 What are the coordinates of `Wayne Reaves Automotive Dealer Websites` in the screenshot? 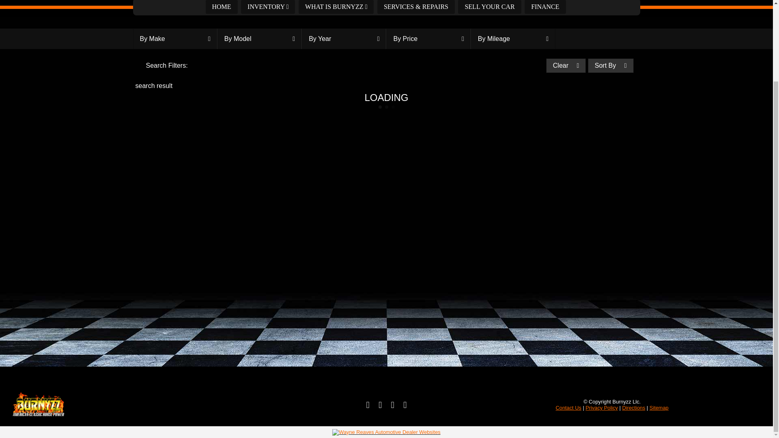 It's located at (386, 432).